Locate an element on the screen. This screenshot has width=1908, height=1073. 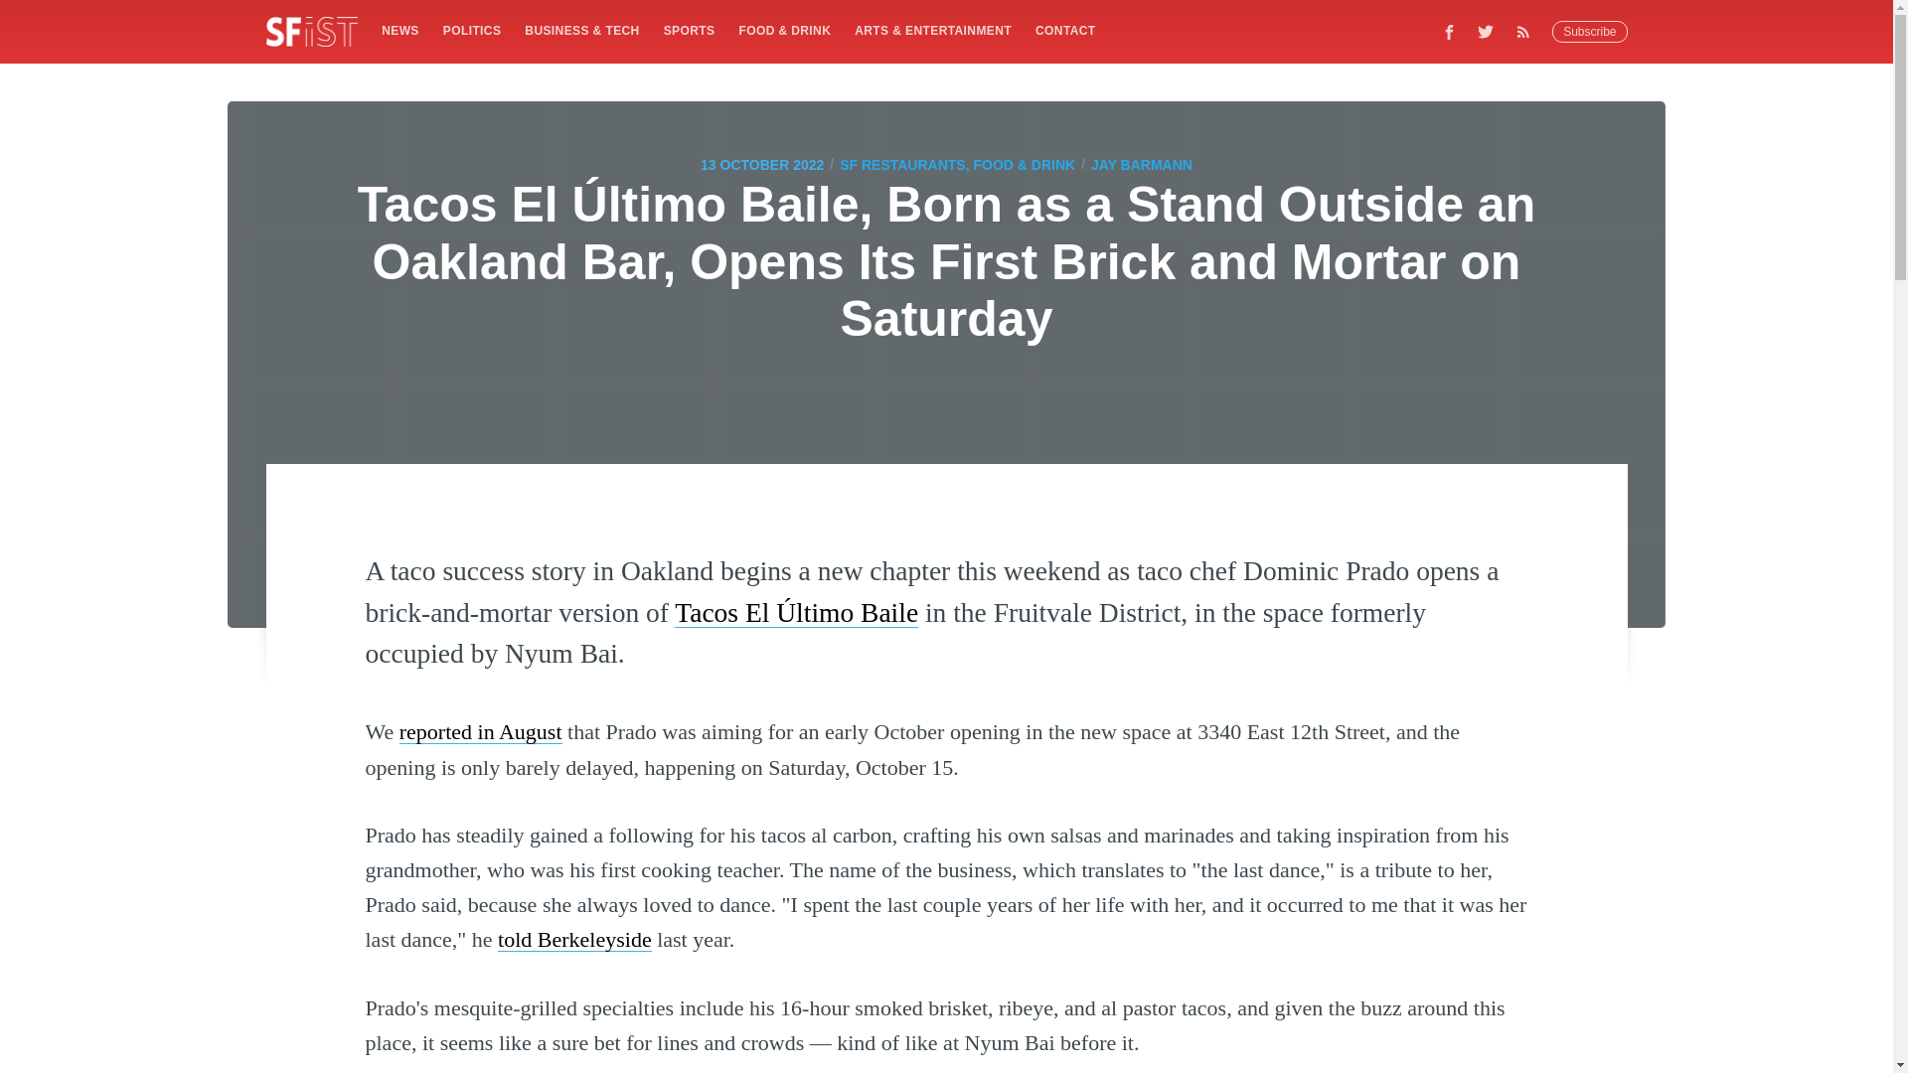
POLITICS is located at coordinates (471, 30).